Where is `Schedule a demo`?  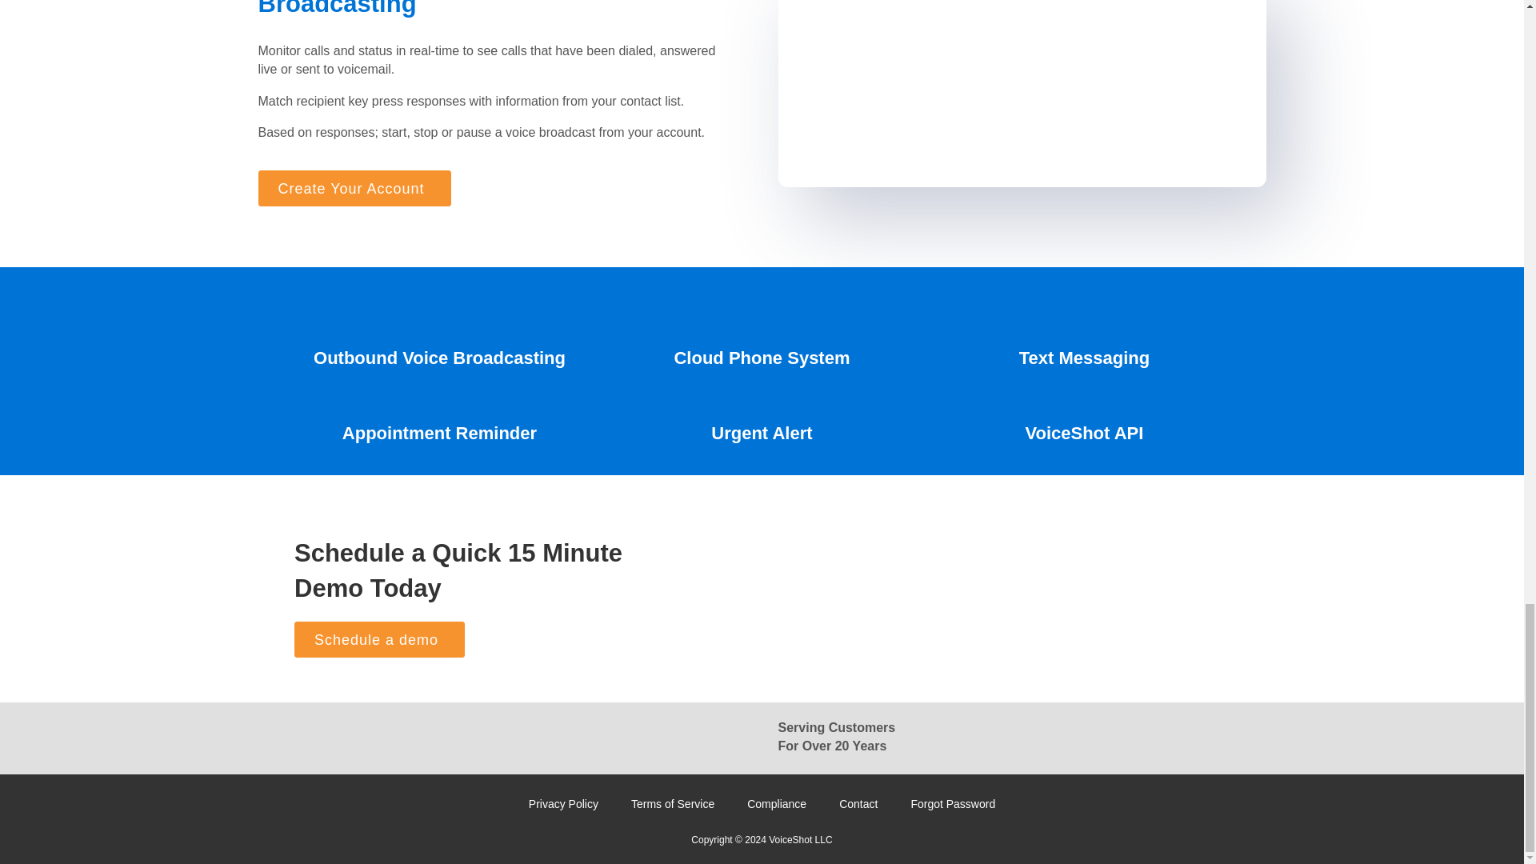 Schedule a demo is located at coordinates (379, 638).